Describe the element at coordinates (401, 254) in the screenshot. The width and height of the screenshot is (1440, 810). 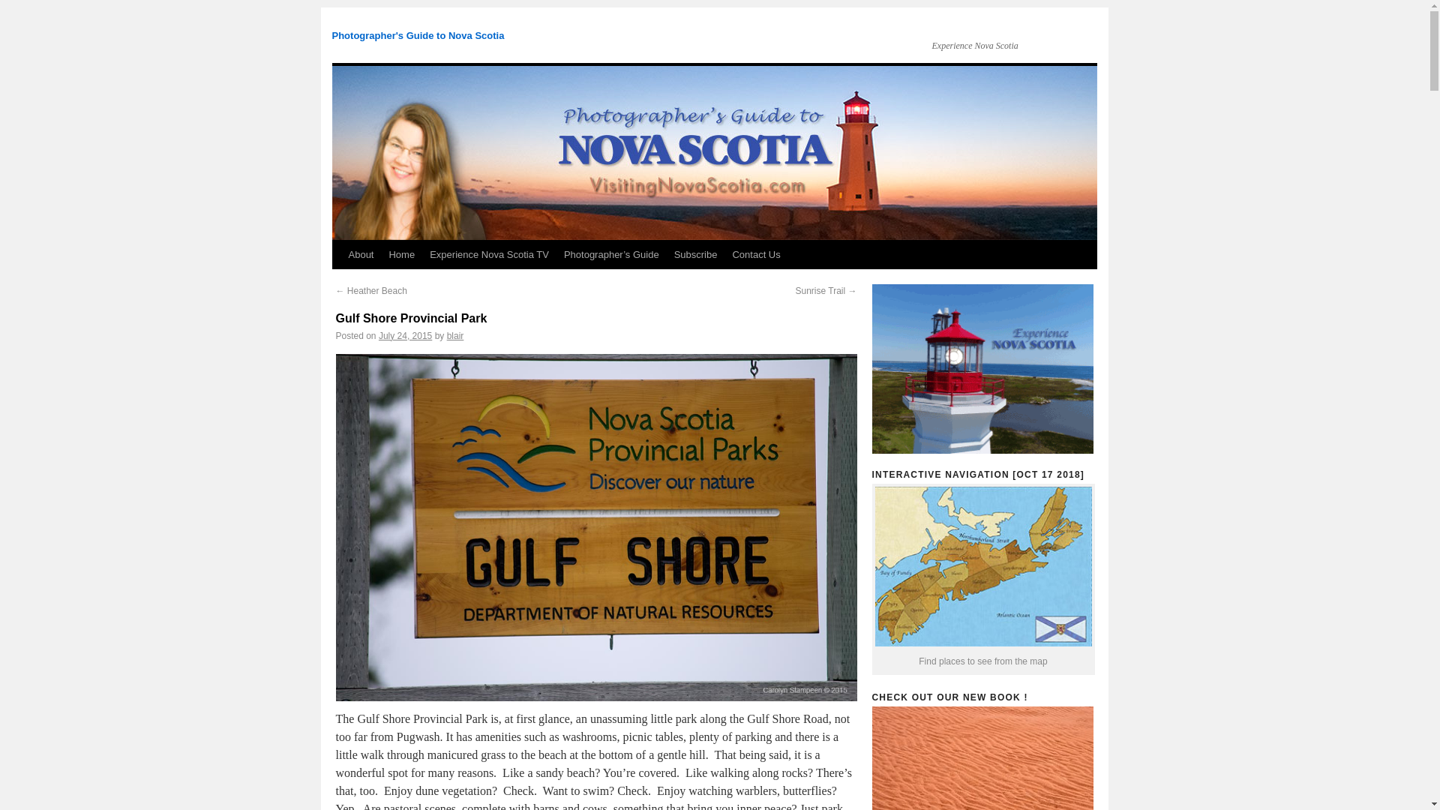
I see `Home` at that location.